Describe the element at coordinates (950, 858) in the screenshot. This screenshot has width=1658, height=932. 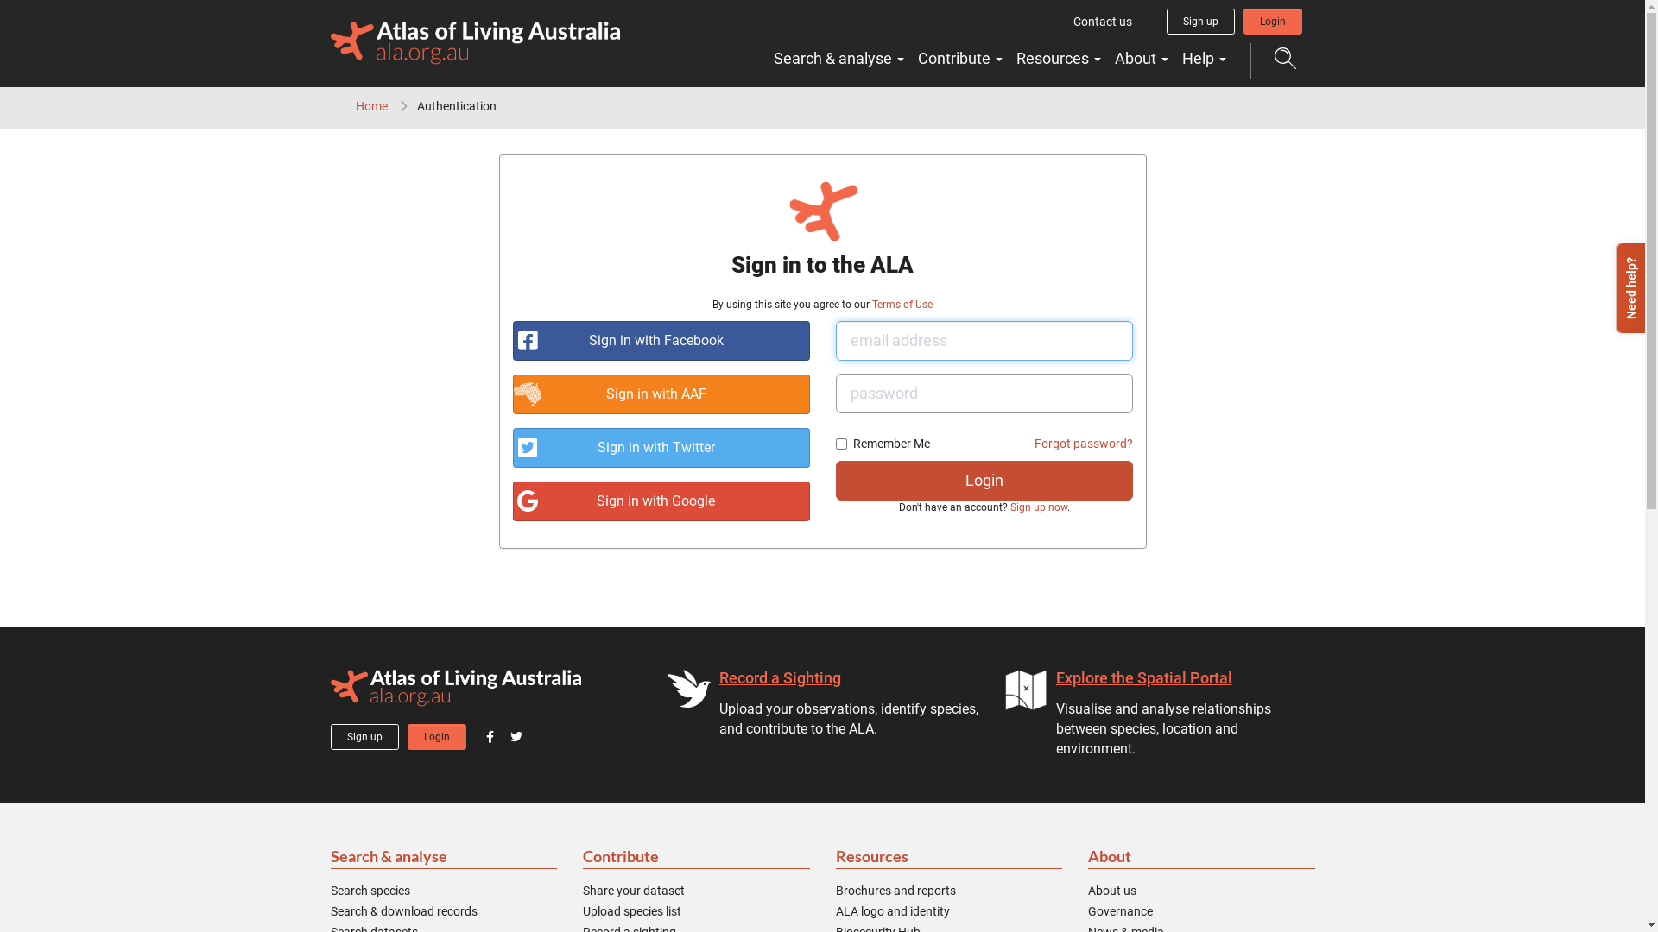
I see `Resources` at that location.